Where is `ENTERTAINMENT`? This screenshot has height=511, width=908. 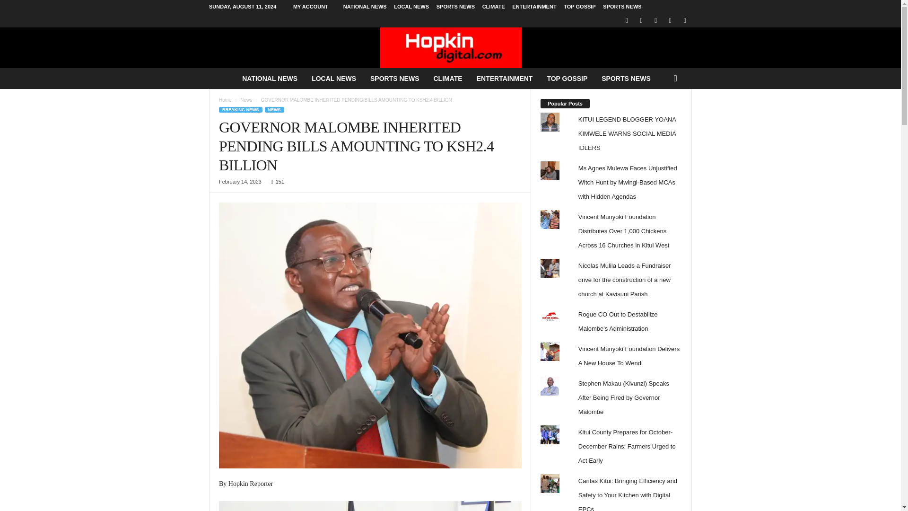 ENTERTAINMENT is located at coordinates (533, 7).